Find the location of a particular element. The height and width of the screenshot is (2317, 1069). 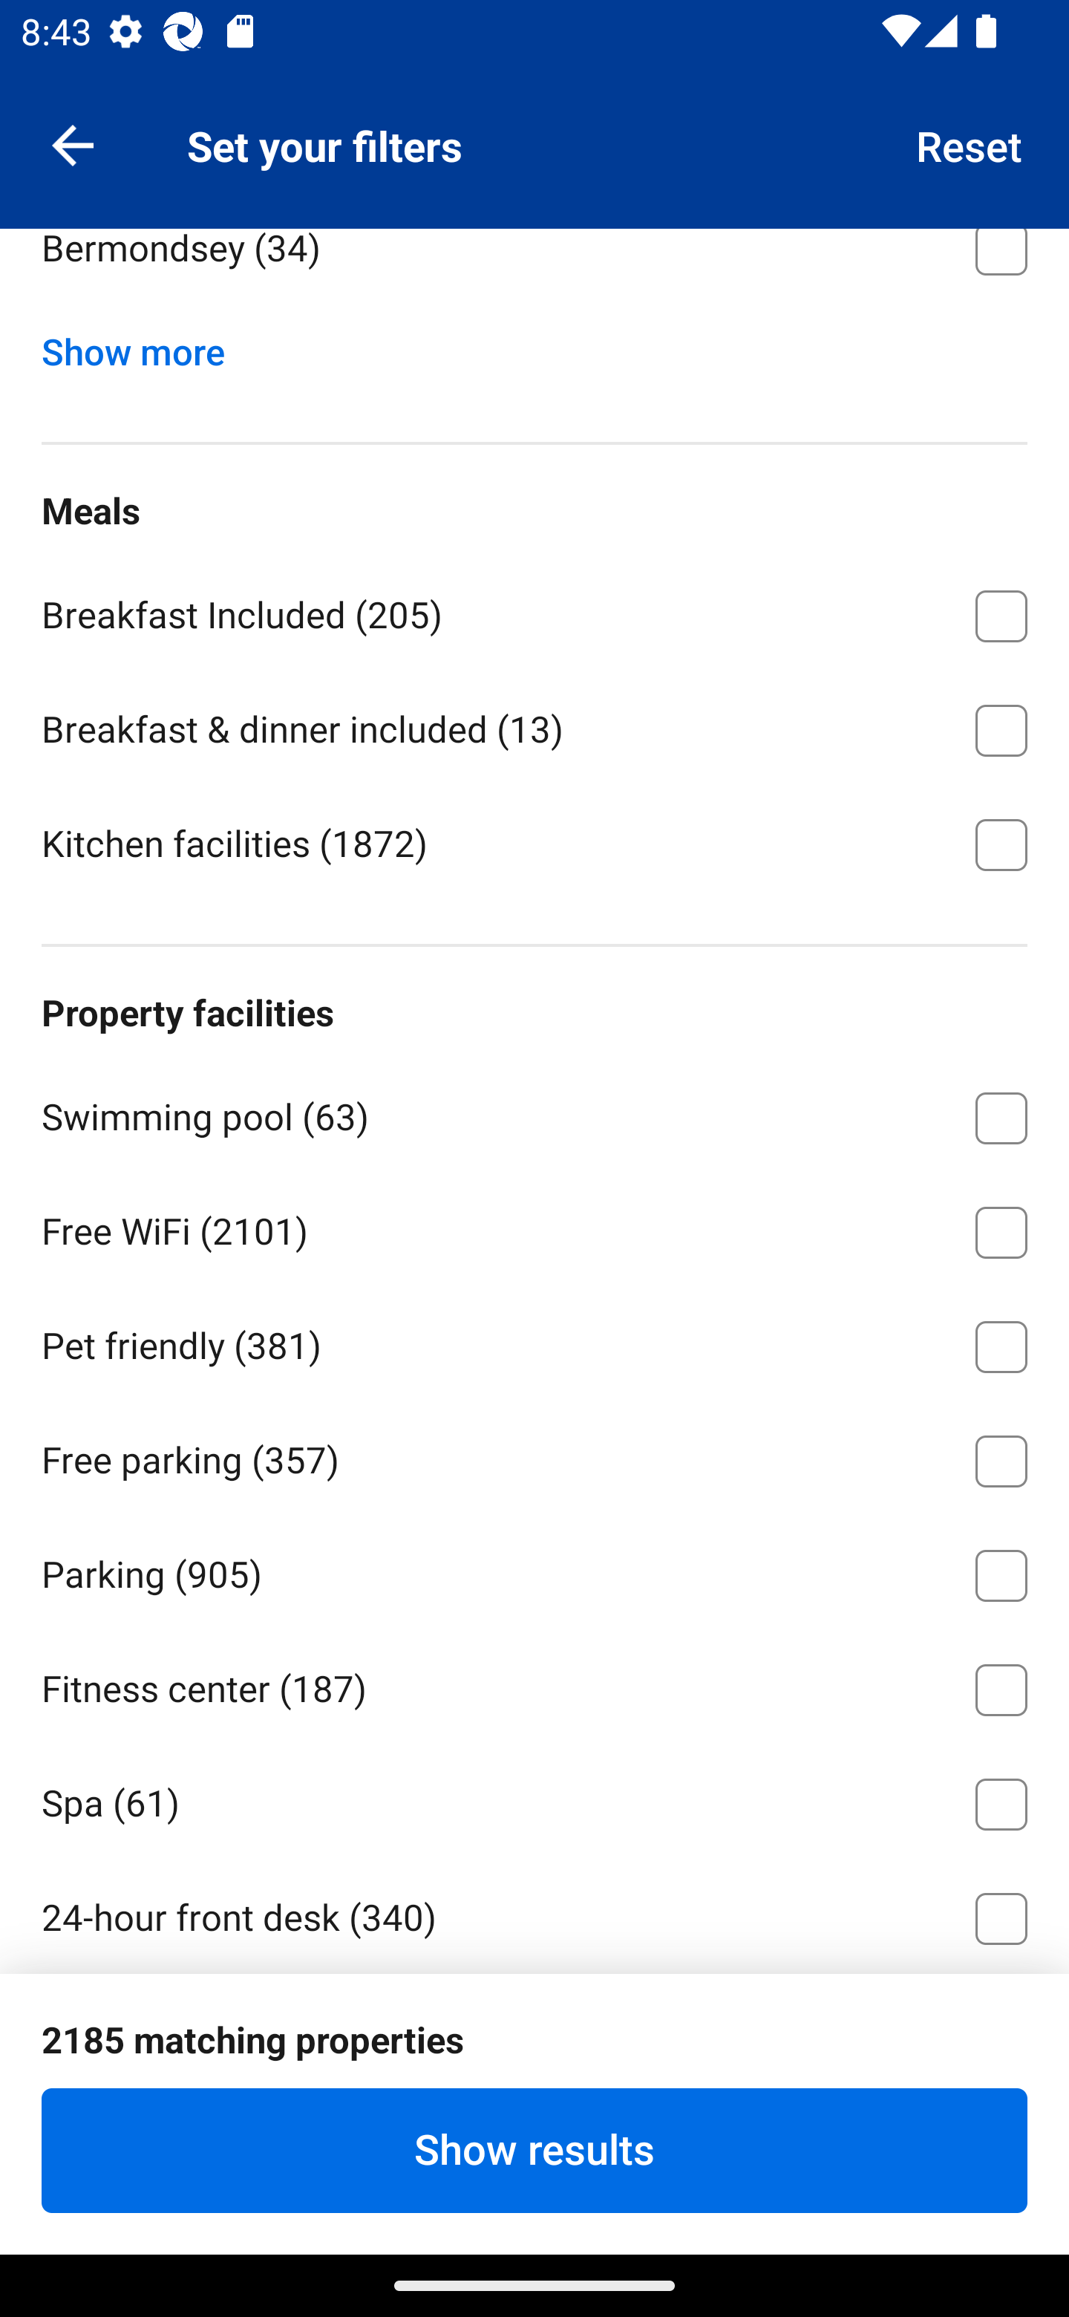

Spa ⁦(61) is located at coordinates (534, 1799).